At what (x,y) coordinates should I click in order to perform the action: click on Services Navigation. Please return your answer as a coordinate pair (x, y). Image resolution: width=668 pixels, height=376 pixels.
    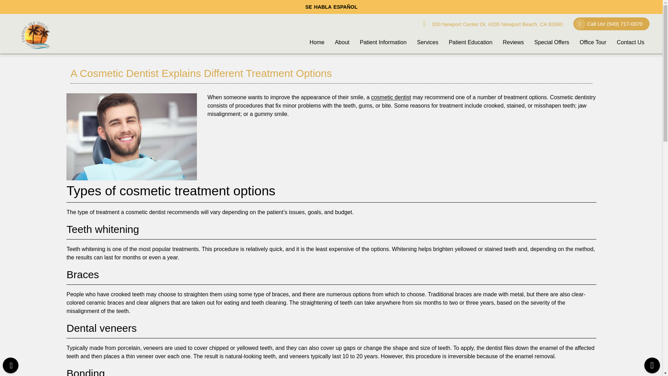
    Looking at the image, I should click on (428, 42).